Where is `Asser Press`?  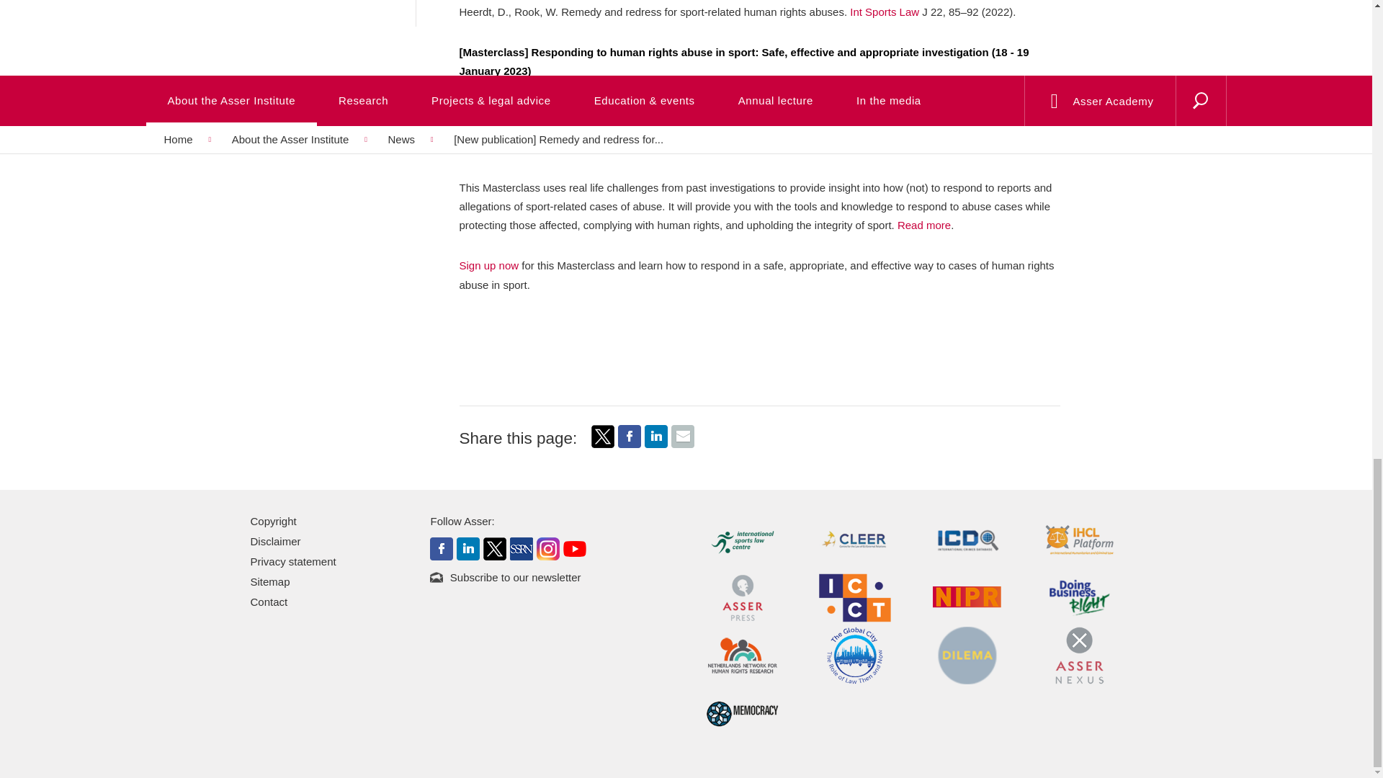 Asser Press is located at coordinates (742, 596).